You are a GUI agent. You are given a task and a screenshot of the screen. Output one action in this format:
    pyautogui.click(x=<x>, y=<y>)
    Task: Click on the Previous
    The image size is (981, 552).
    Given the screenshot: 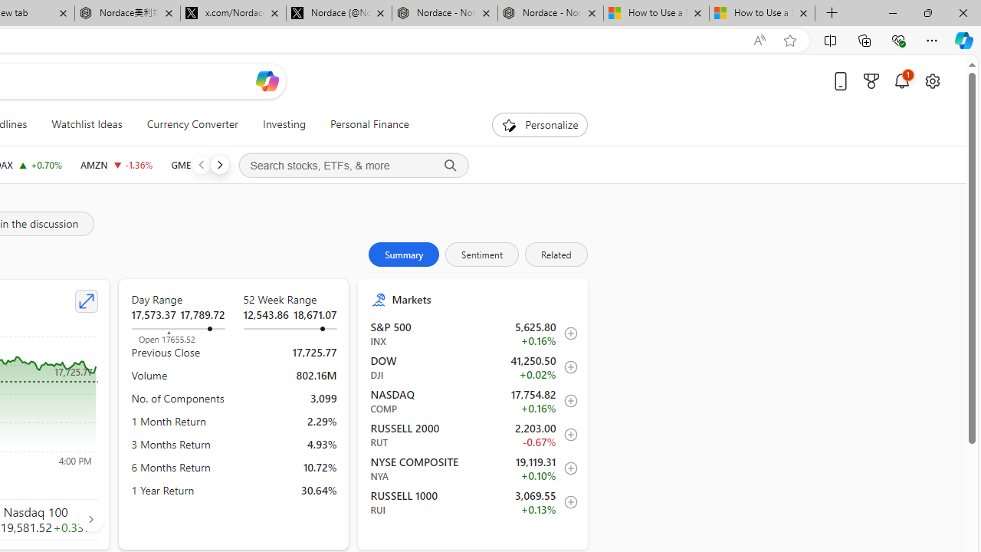 What is the action you would take?
    pyautogui.click(x=201, y=164)
    